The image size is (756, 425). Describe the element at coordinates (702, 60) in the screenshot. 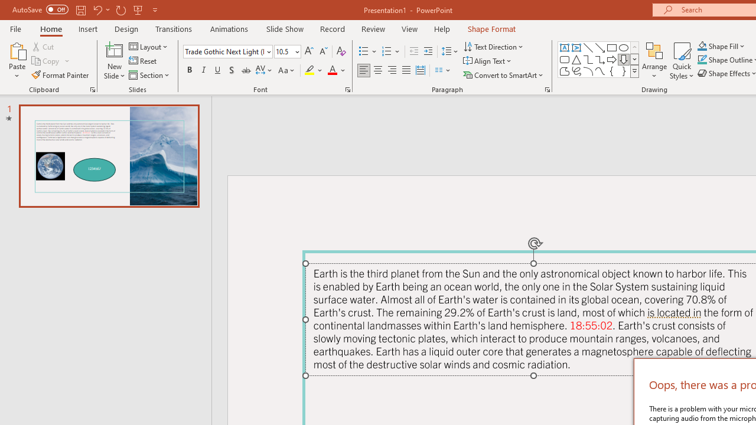

I see `Shape Outline Teal, Accent 1` at that location.